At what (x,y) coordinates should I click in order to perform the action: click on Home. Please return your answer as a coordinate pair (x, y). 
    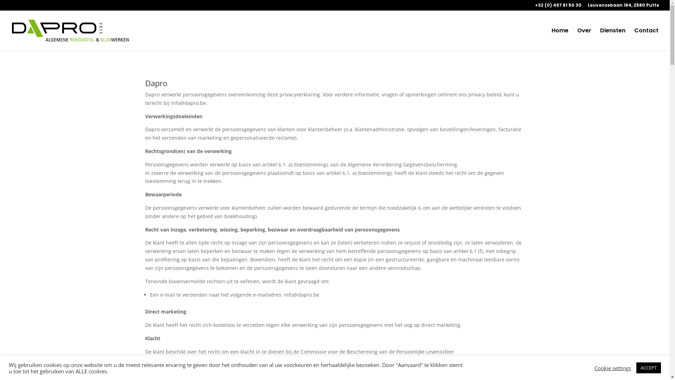
    Looking at the image, I should click on (560, 39).